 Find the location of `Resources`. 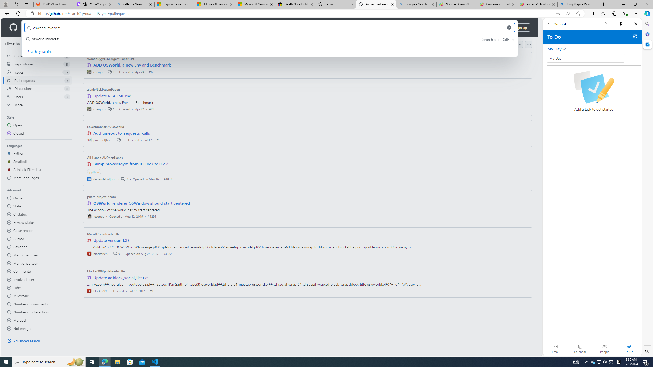

Resources is located at coordinates (84, 28).